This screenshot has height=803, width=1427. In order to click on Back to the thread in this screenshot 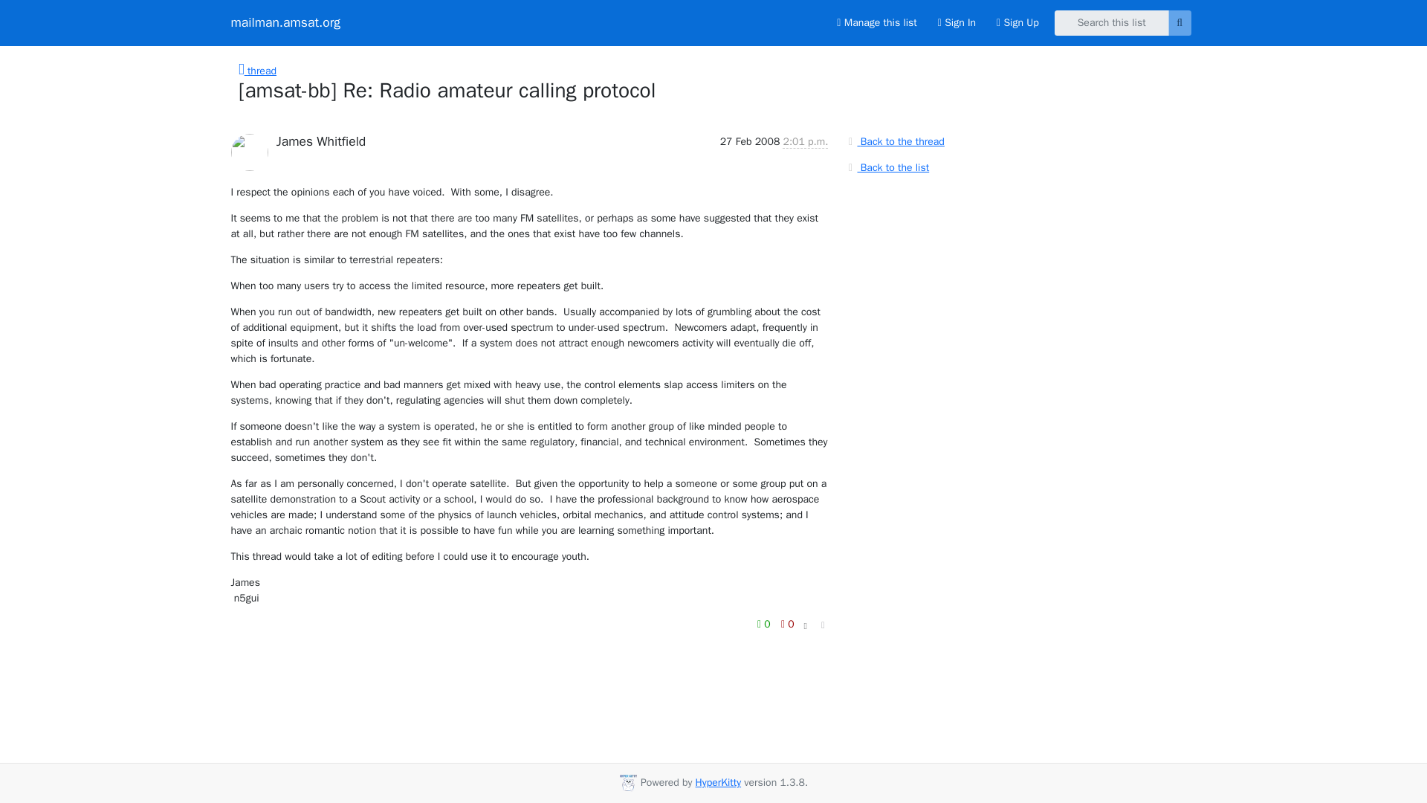, I will do `click(893, 141)`.